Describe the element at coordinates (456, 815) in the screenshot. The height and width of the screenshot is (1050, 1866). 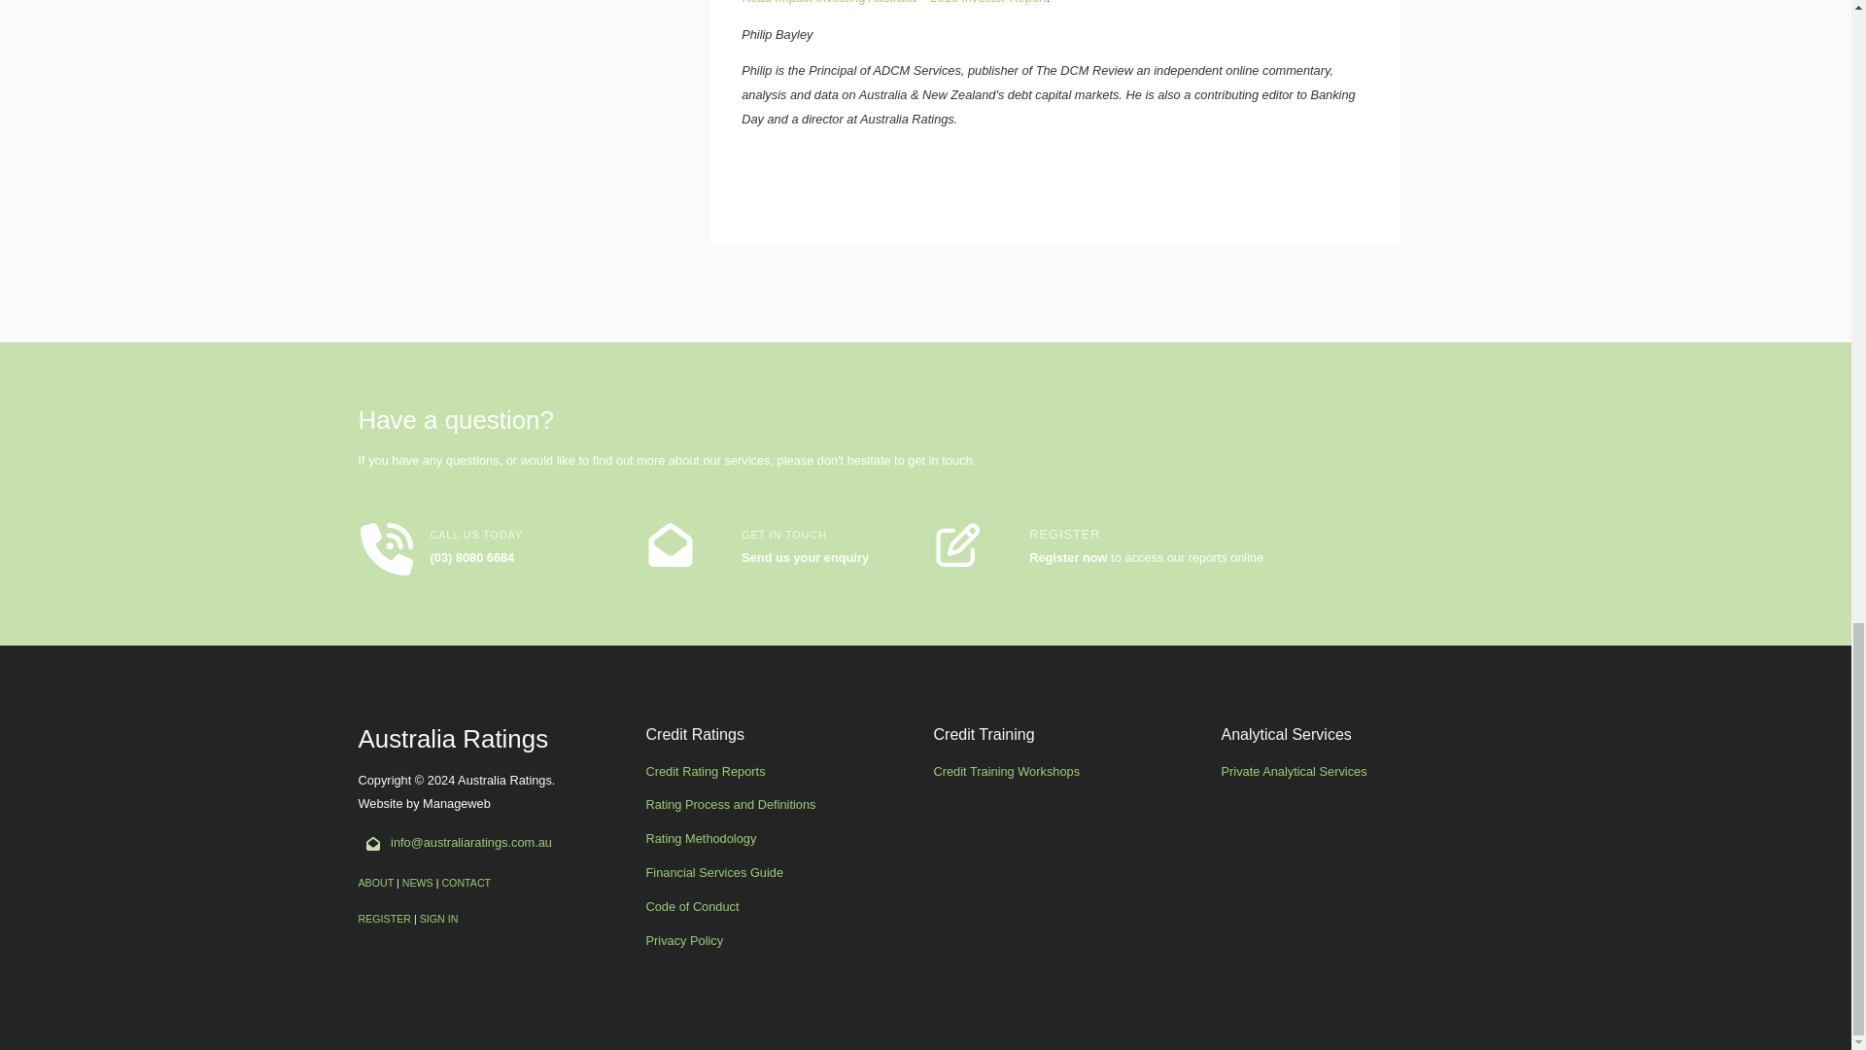
I see `Website by Manageweb` at that location.